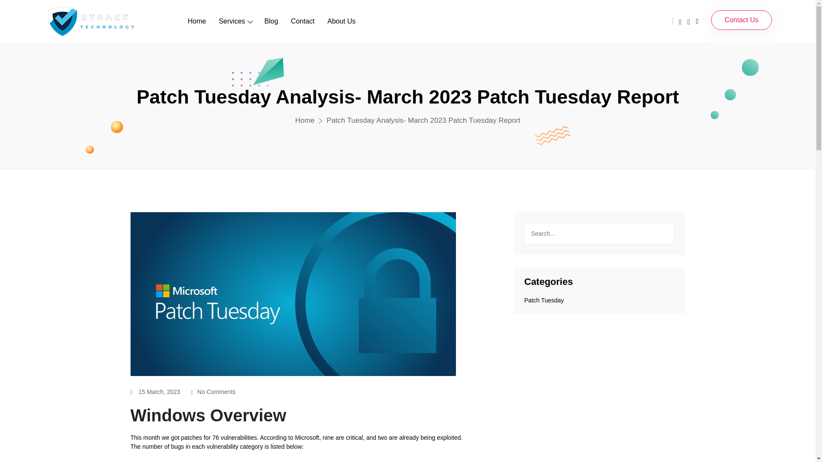 The width and height of the screenshot is (822, 462). What do you see at coordinates (544, 300) in the screenshot?
I see `Patch Tuesday` at bounding box center [544, 300].